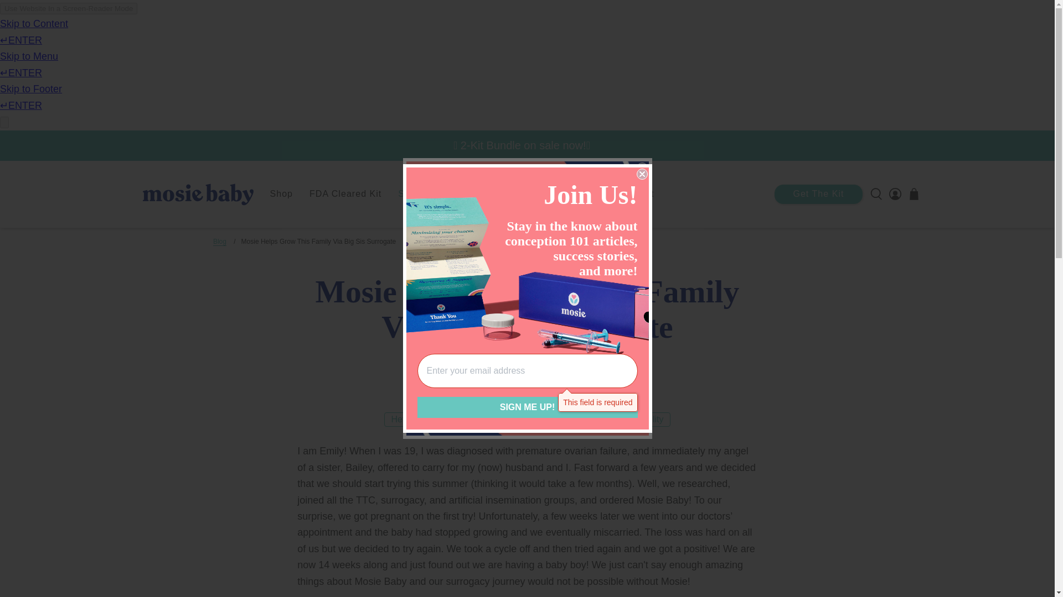 The height and width of the screenshot is (597, 1063). I want to click on Mosie Stories tagged Surrogate, so click(534, 420).